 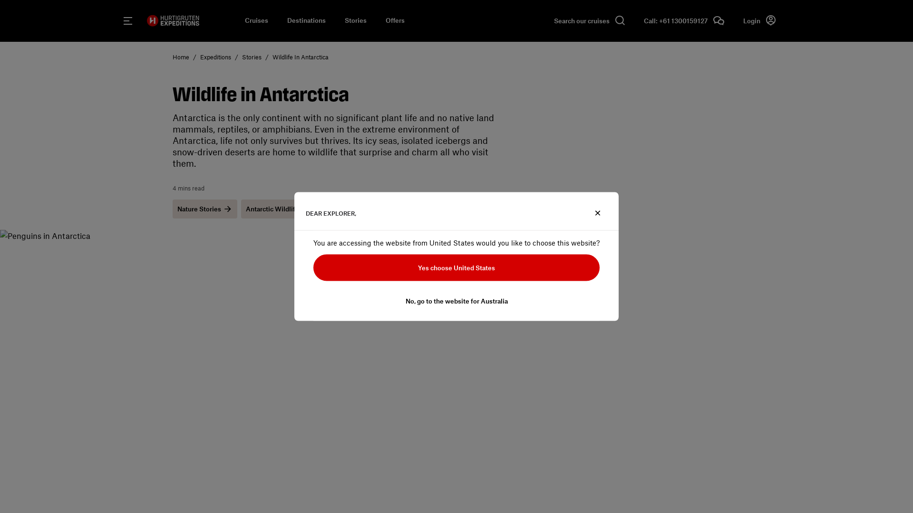 What do you see at coordinates (204, 209) in the screenshot?
I see `Nature Stories` at bounding box center [204, 209].